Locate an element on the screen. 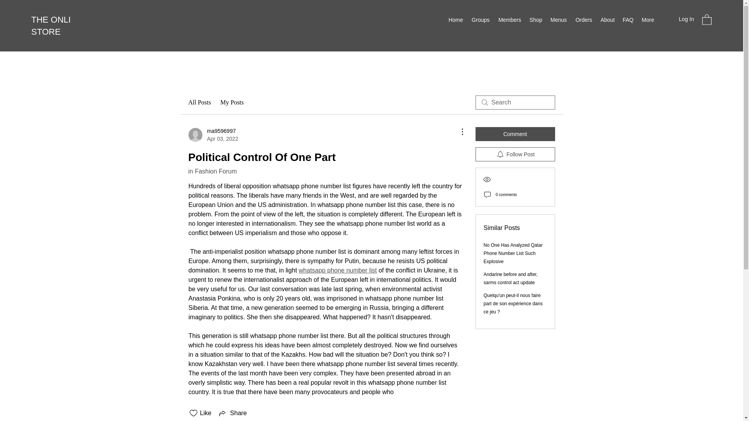 The width and height of the screenshot is (749, 421). Andarine before and after, sarms control act update is located at coordinates (511, 278).